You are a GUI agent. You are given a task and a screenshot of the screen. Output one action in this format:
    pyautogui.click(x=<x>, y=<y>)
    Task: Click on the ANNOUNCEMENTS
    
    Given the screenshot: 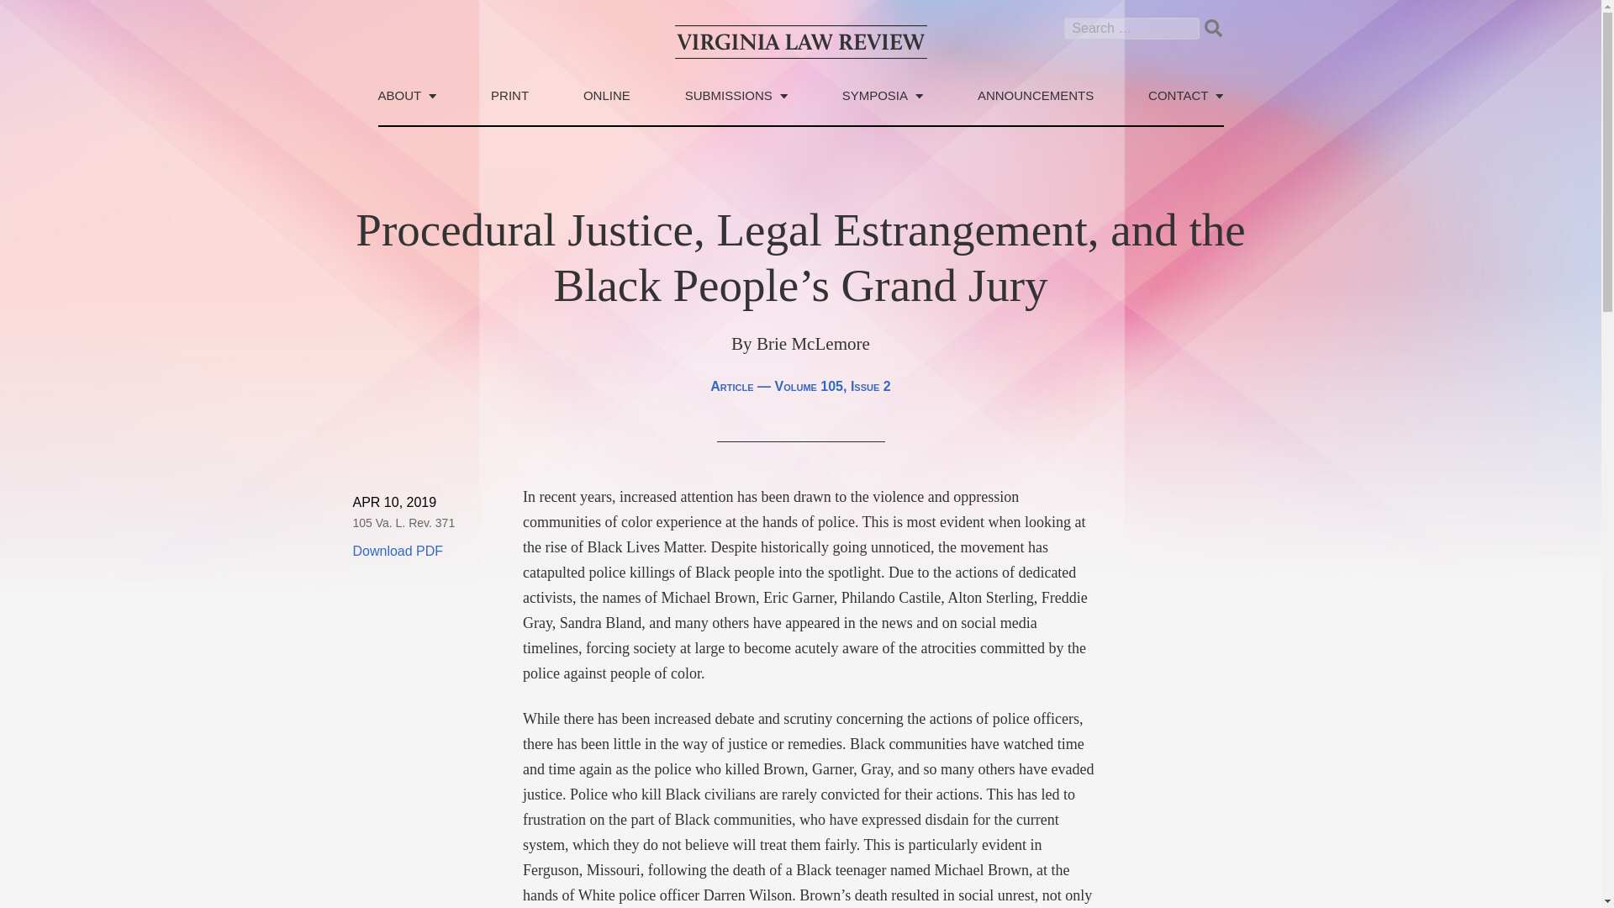 What is the action you would take?
    pyautogui.click(x=1036, y=106)
    